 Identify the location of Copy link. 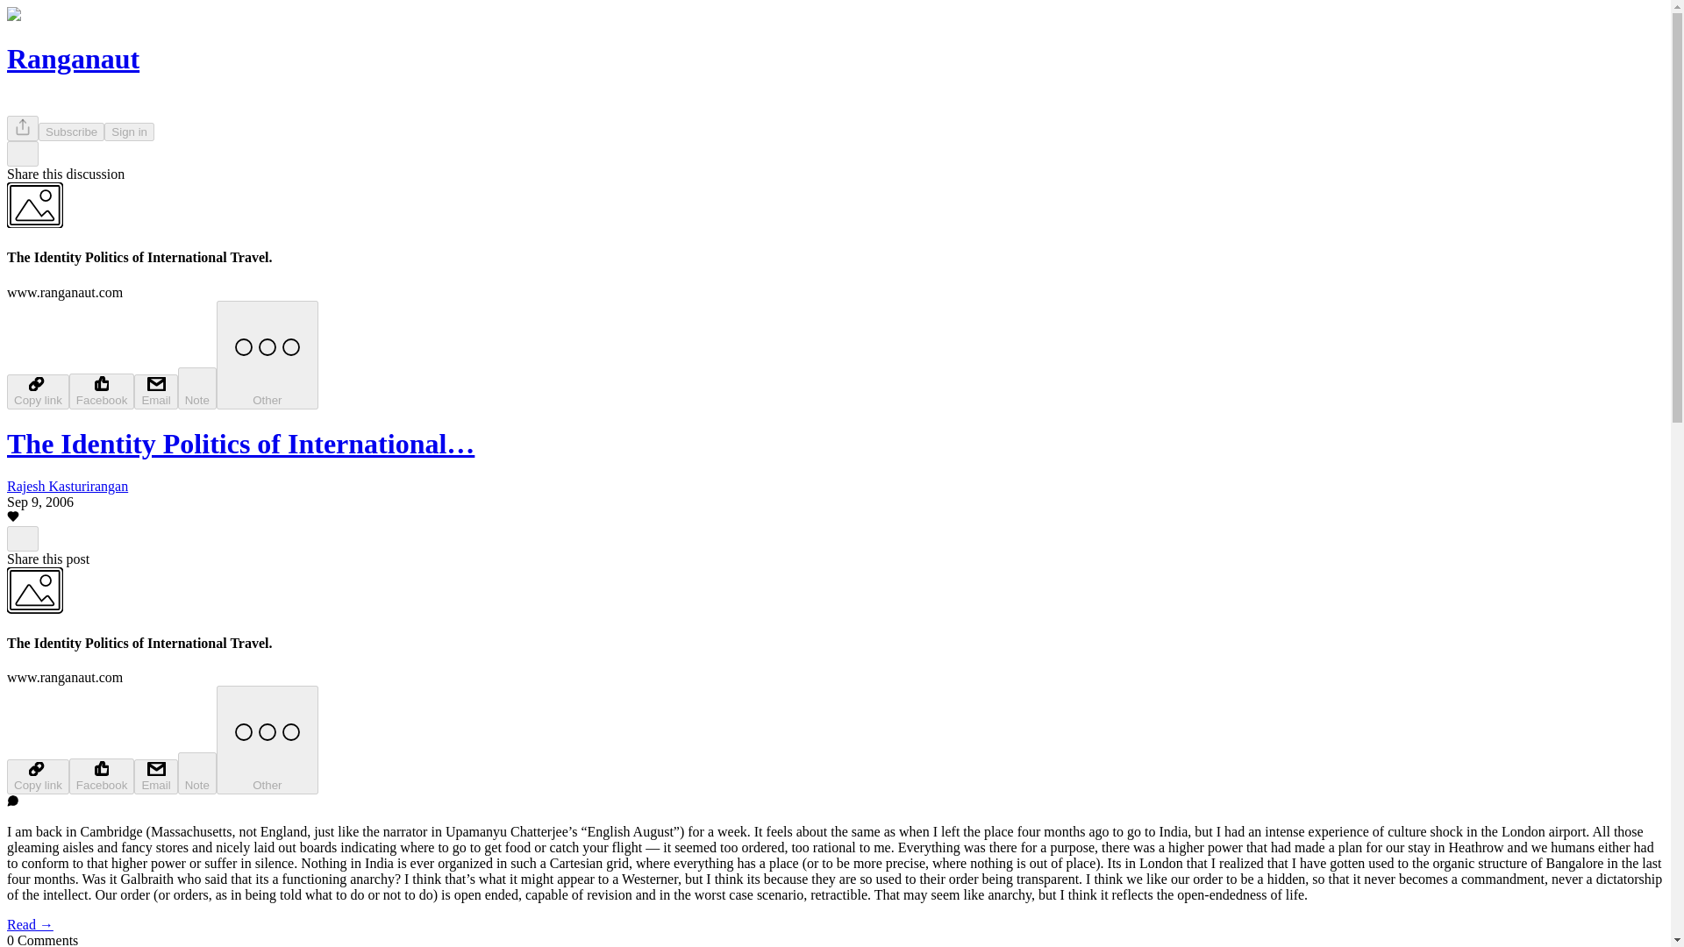
(37, 777).